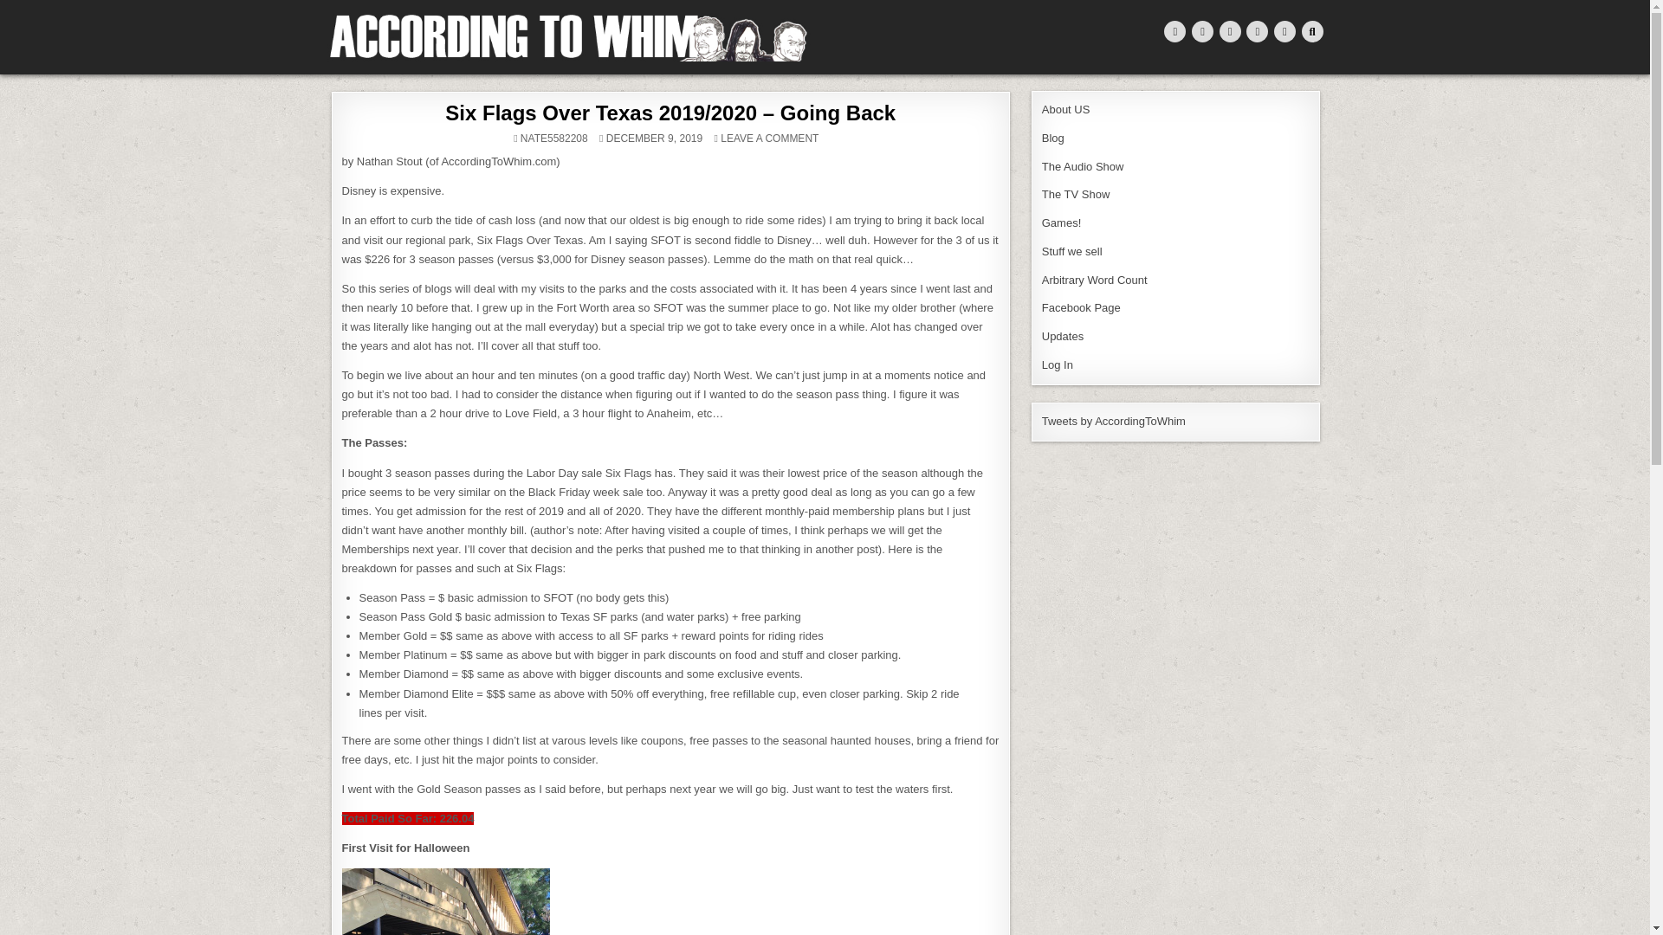 The width and height of the screenshot is (1663, 935). I want to click on Log In, so click(1057, 364).